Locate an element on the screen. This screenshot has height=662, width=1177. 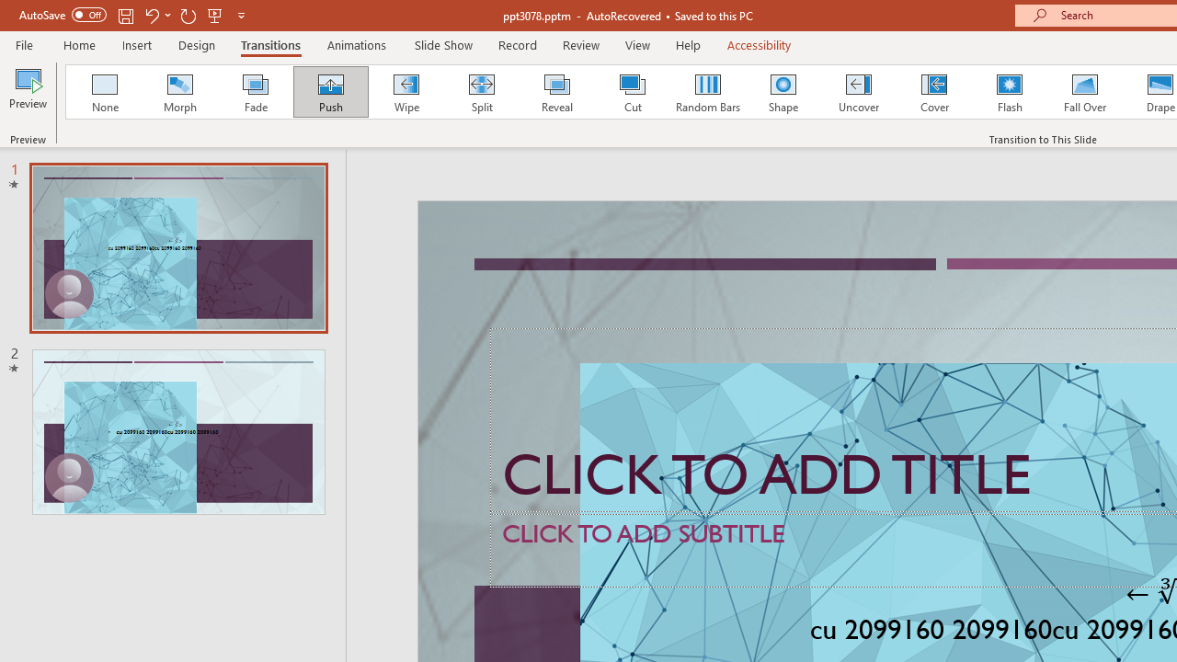
Uncover is located at coordinates (859, 92).